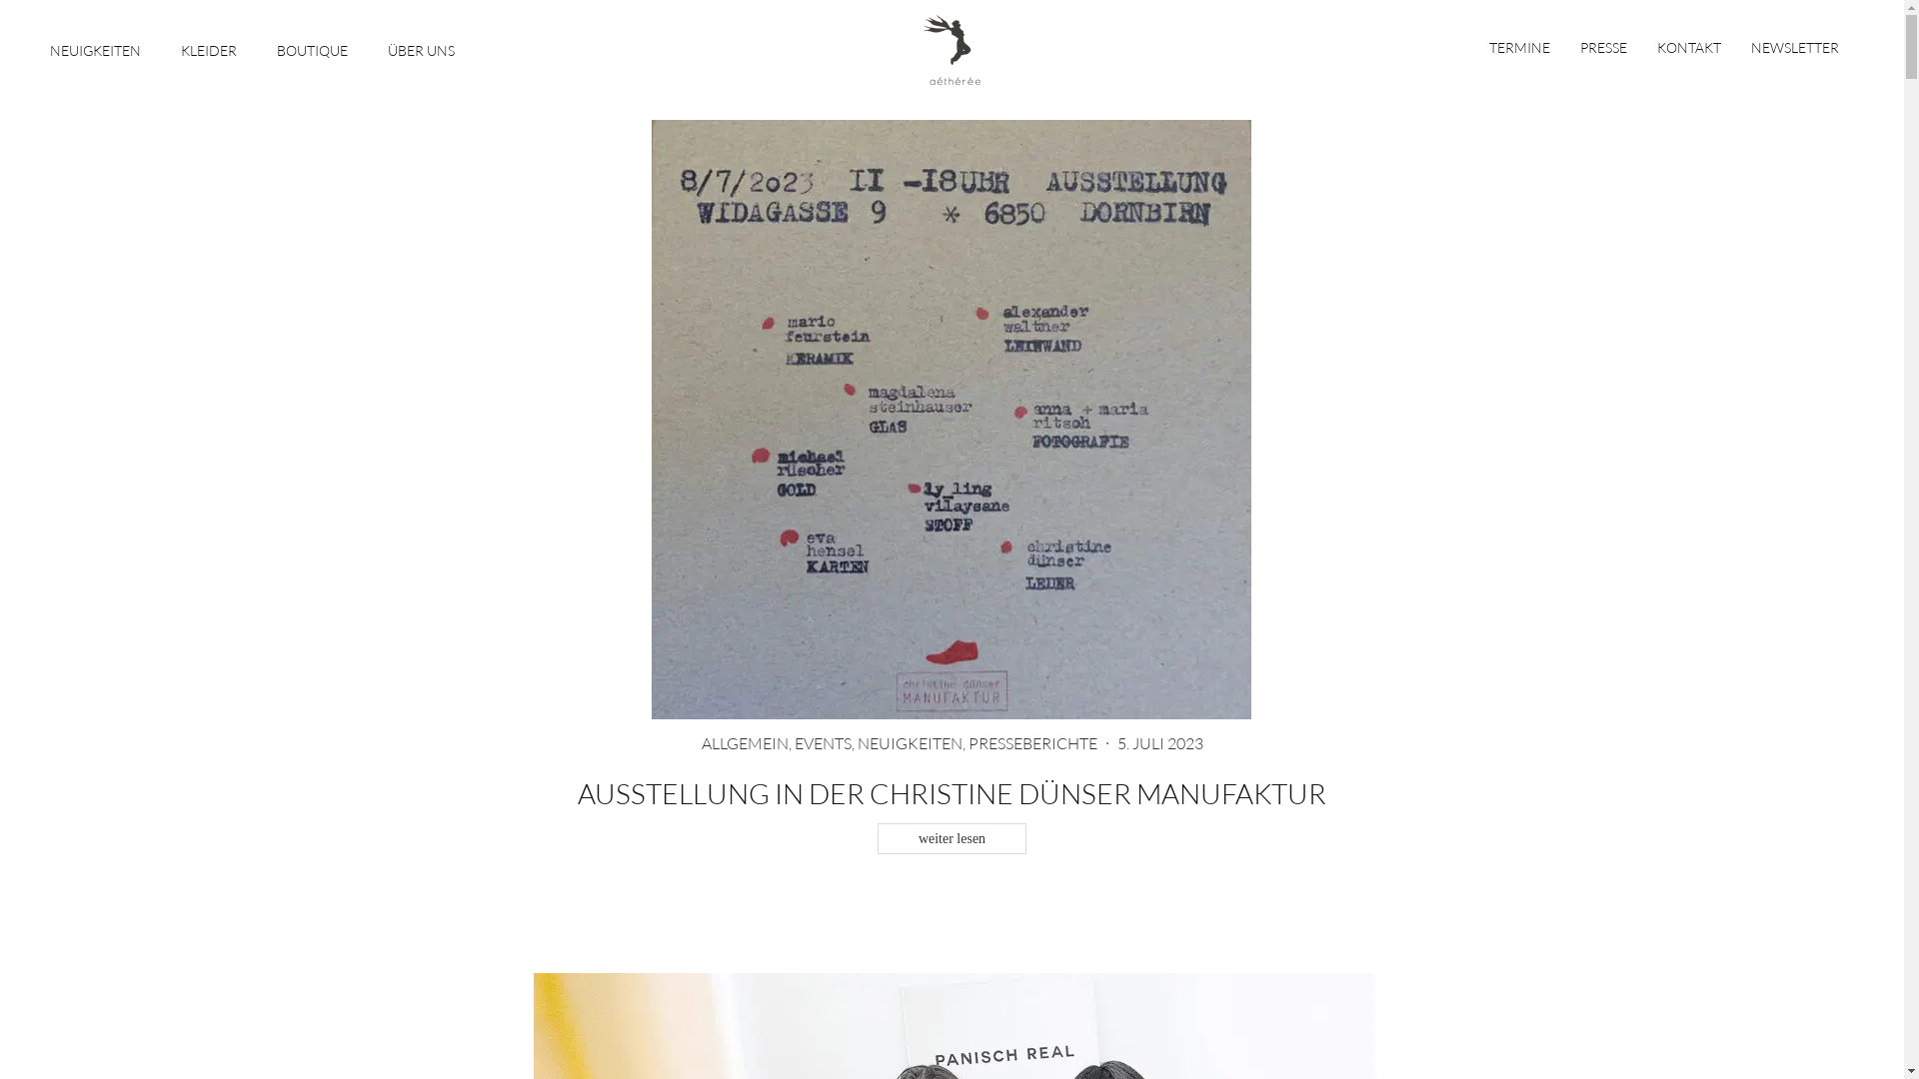  Describe the element at coordinates (910, 744) in the screenshot. I see `NEUIGKEITEN` at that location.